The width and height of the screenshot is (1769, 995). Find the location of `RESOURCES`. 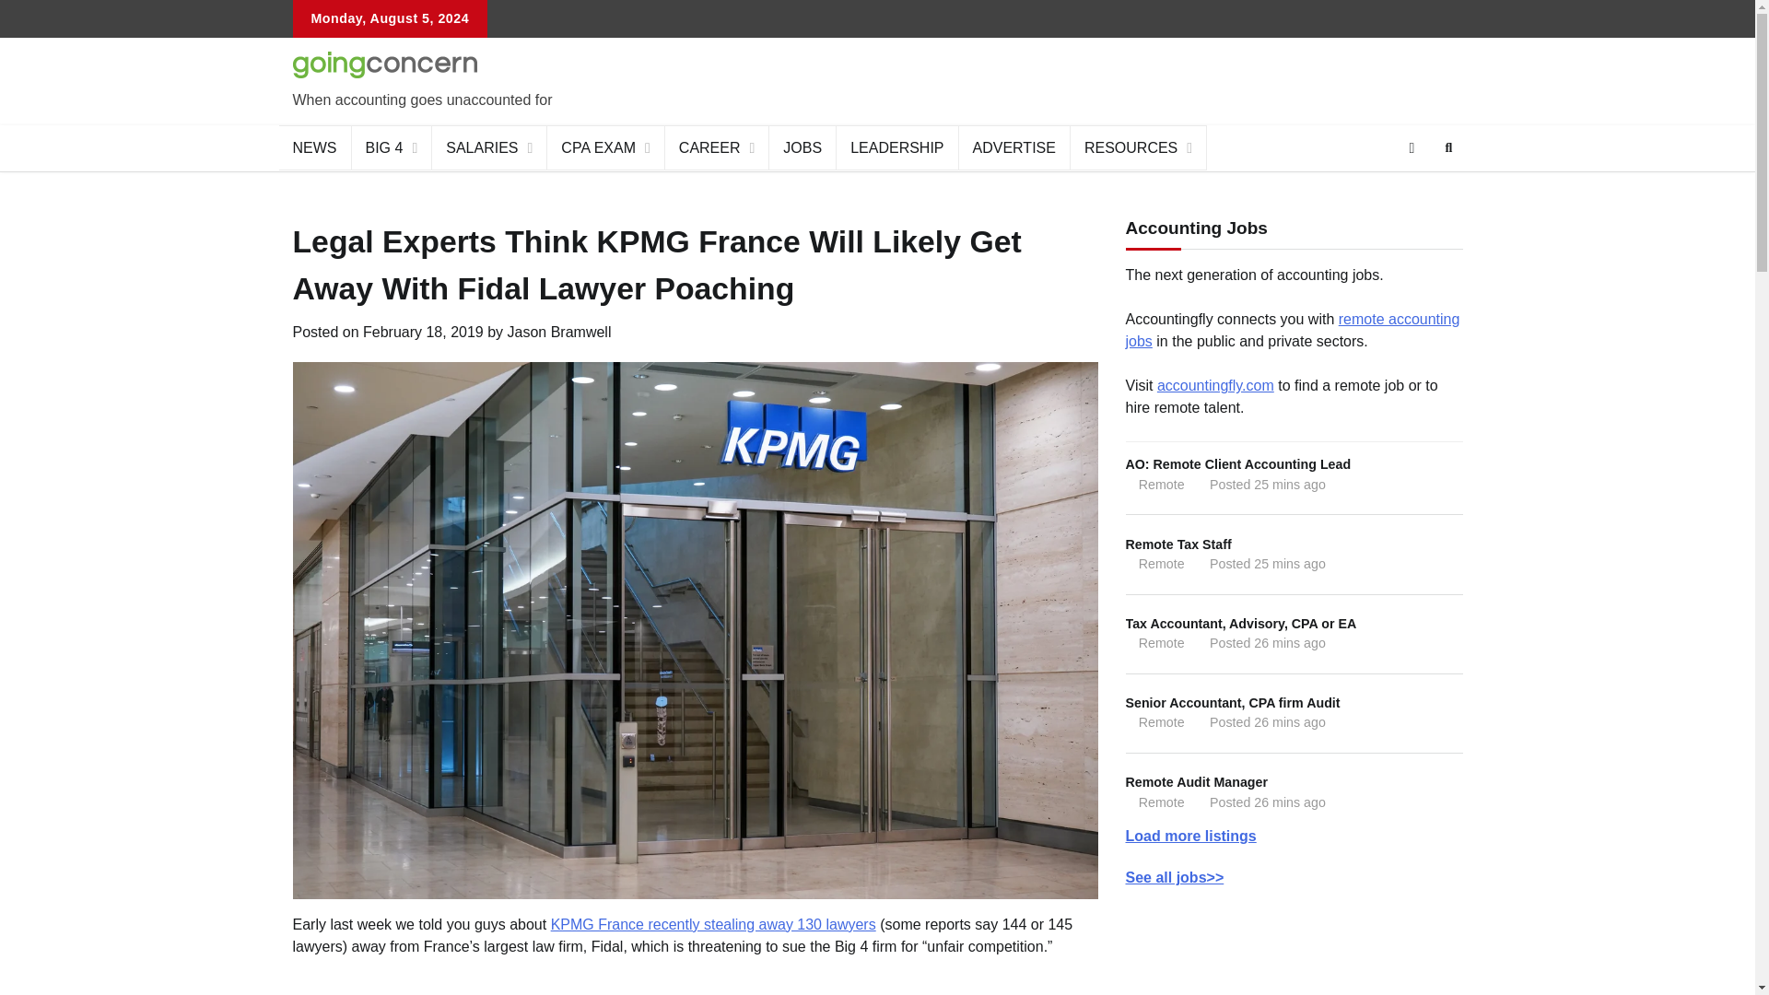

RESOURCES is located at coordinates (1138, 147).